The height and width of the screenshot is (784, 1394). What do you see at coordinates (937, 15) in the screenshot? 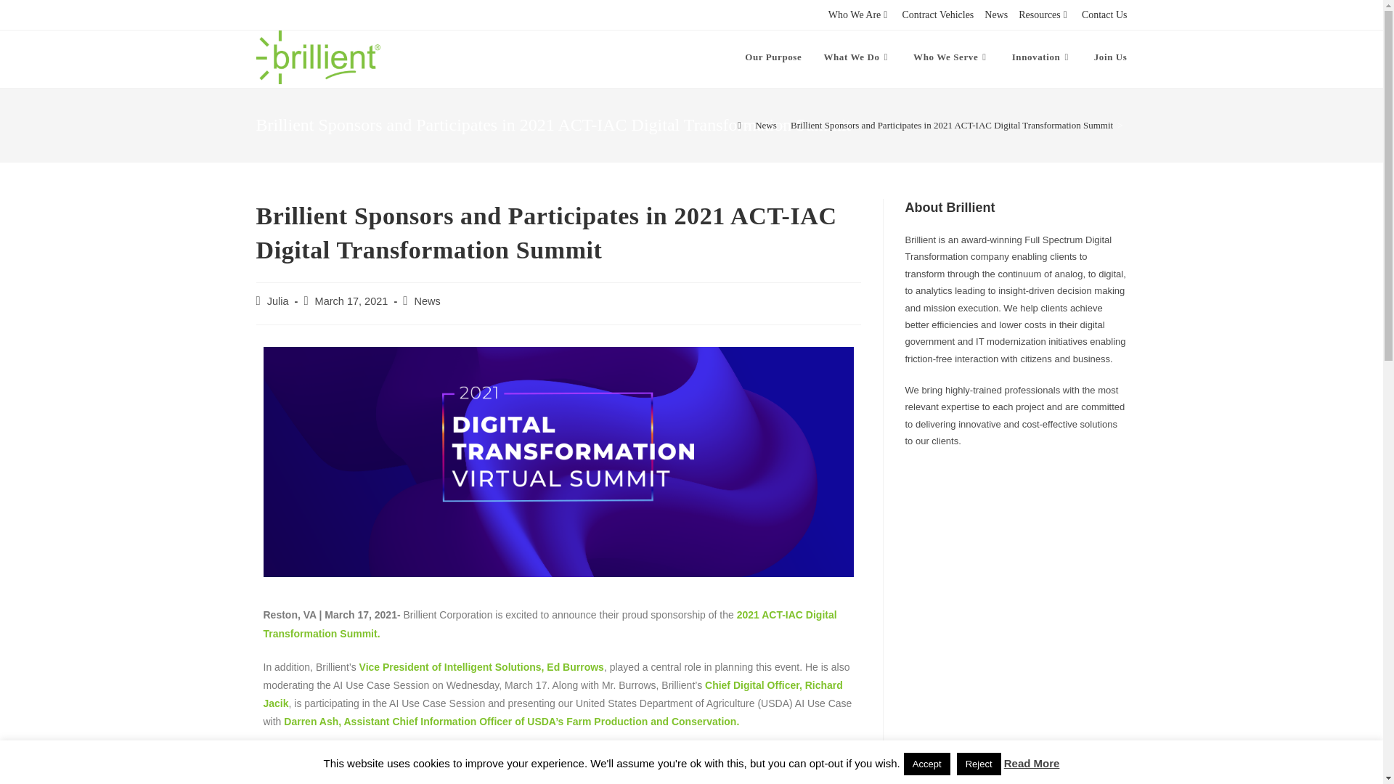
I see `Contract Vehicles` at bounding box center [937, 15].